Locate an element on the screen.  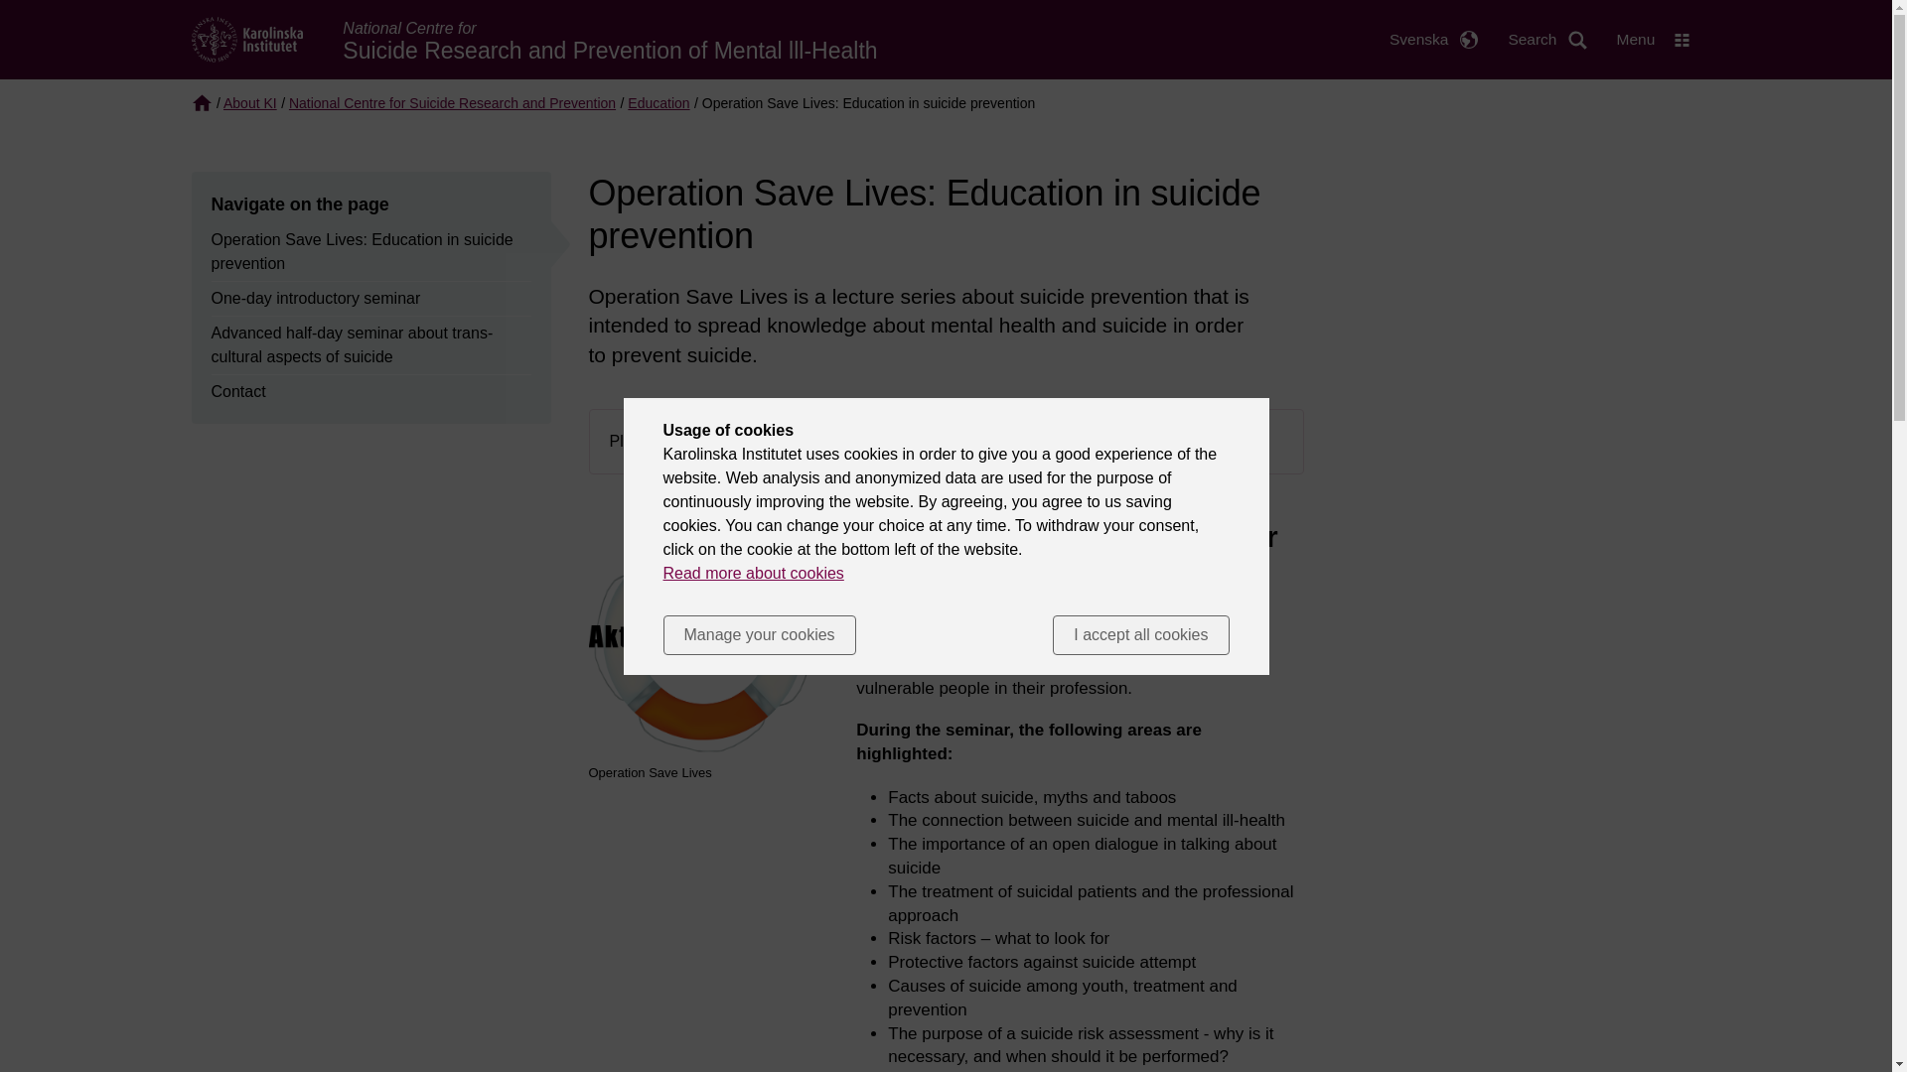
Operation Save Lives: Education in suicide prevention is located at coordinates (370, 252).